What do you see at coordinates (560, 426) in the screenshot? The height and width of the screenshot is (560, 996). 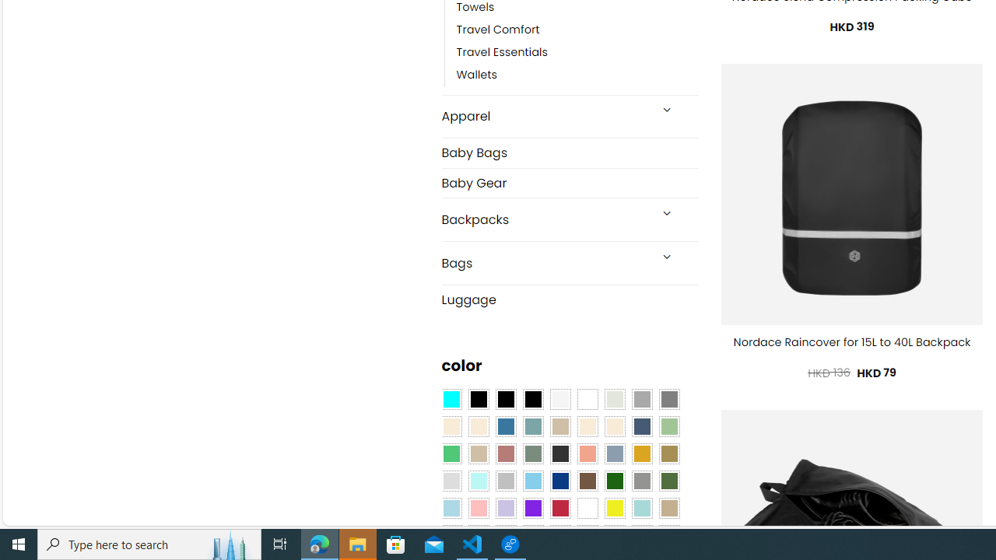 I see `Brownie` at bounding box center [560, 426].